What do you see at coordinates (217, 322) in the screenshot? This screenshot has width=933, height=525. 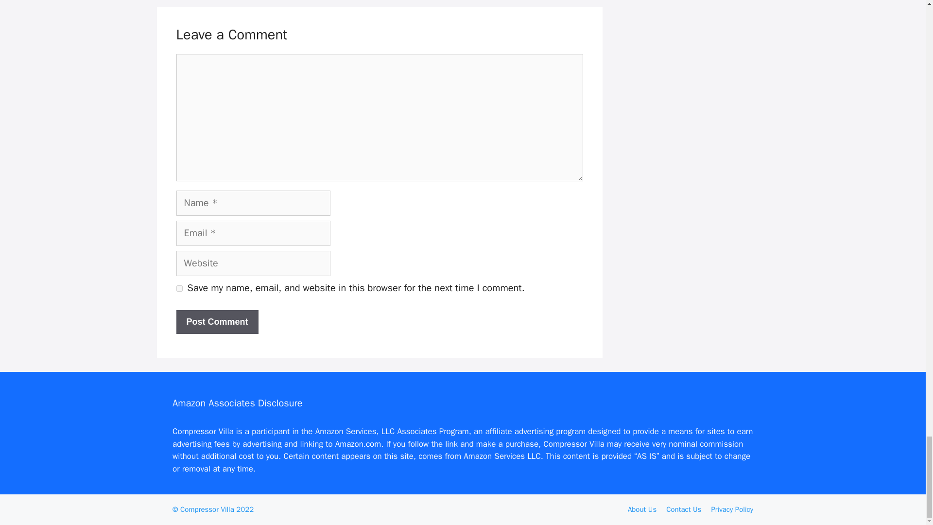 I see `Post Comment` at bounding box center [217, 322].